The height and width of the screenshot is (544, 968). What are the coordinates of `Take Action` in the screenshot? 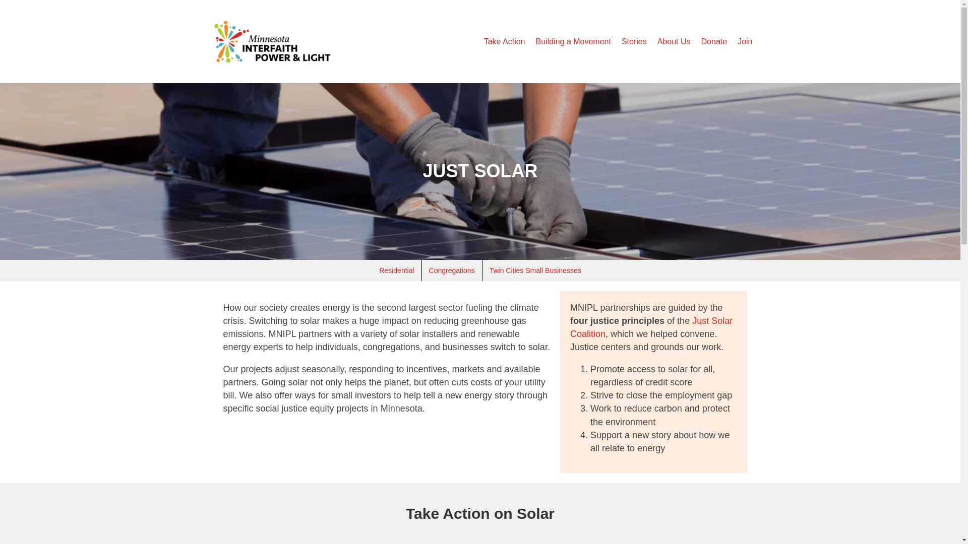 It's located at (505, 41).